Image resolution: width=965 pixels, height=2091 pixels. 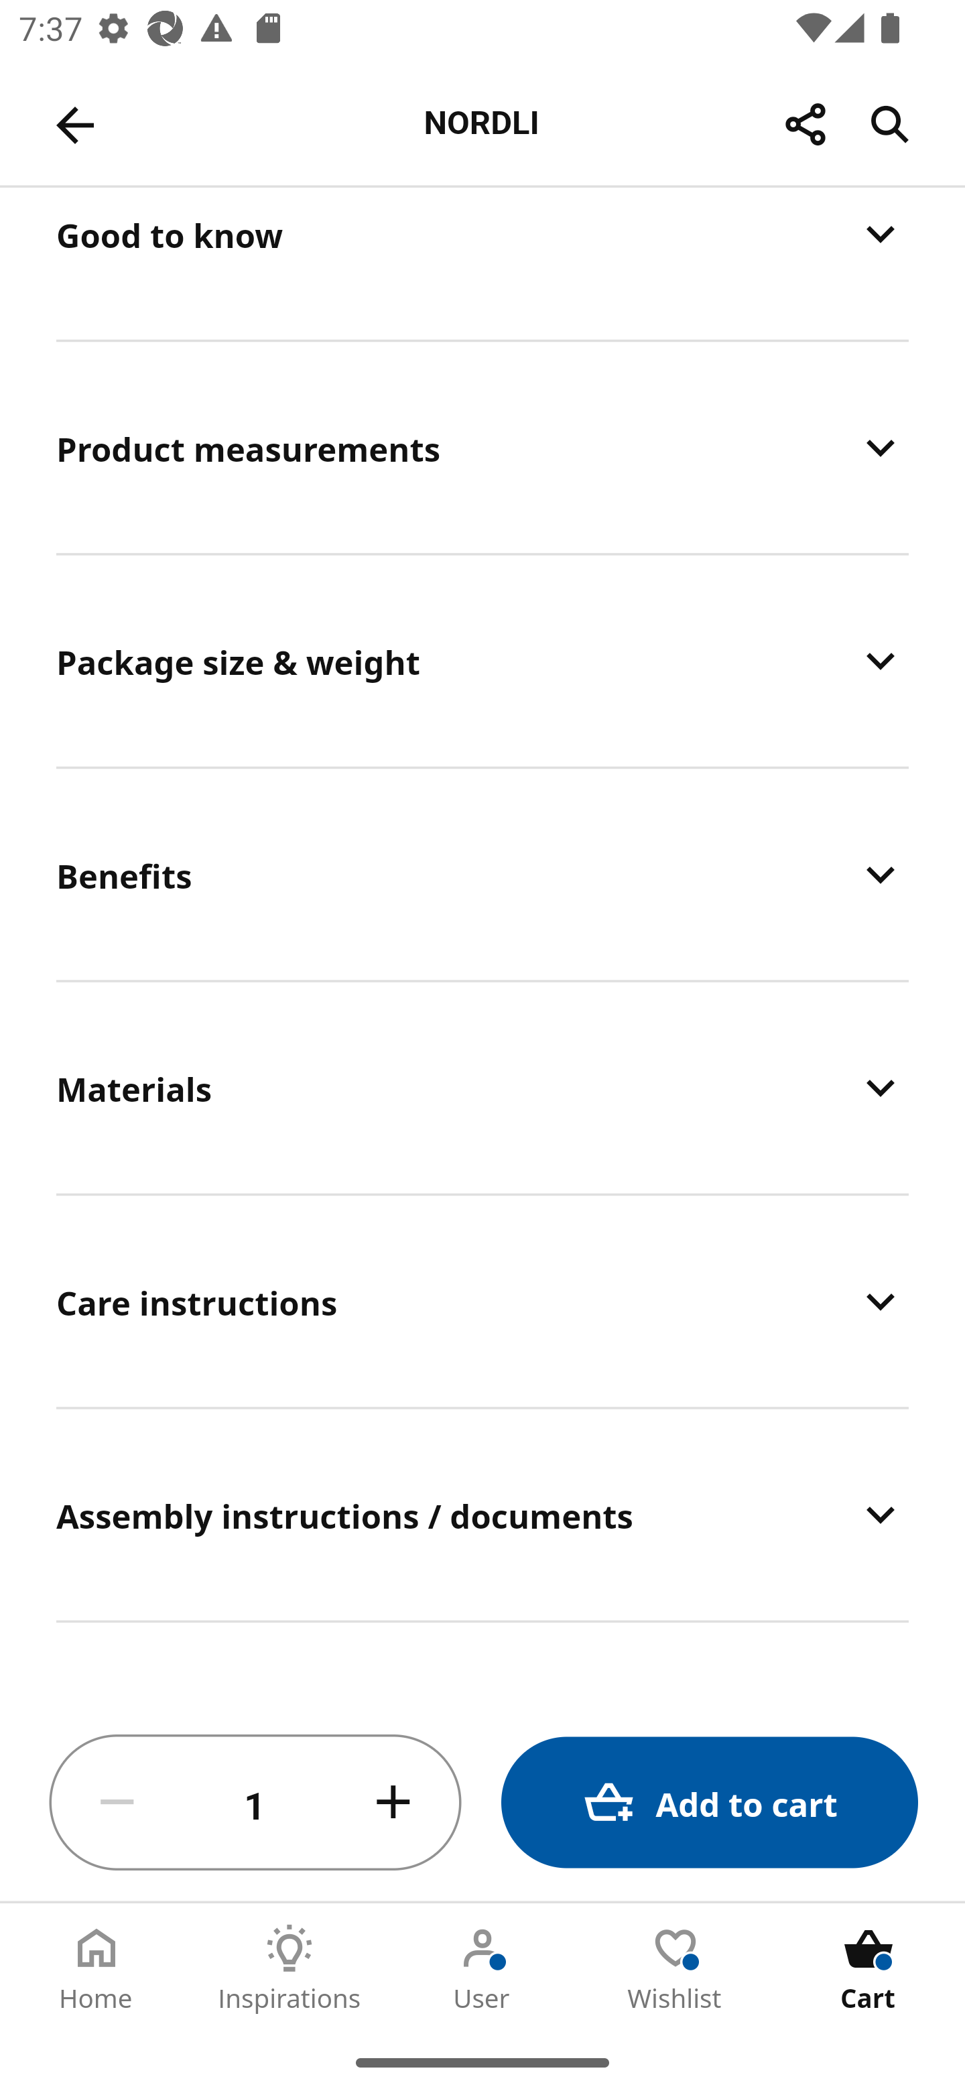 I want to click on Product measurements, so click(x=482, y=447).